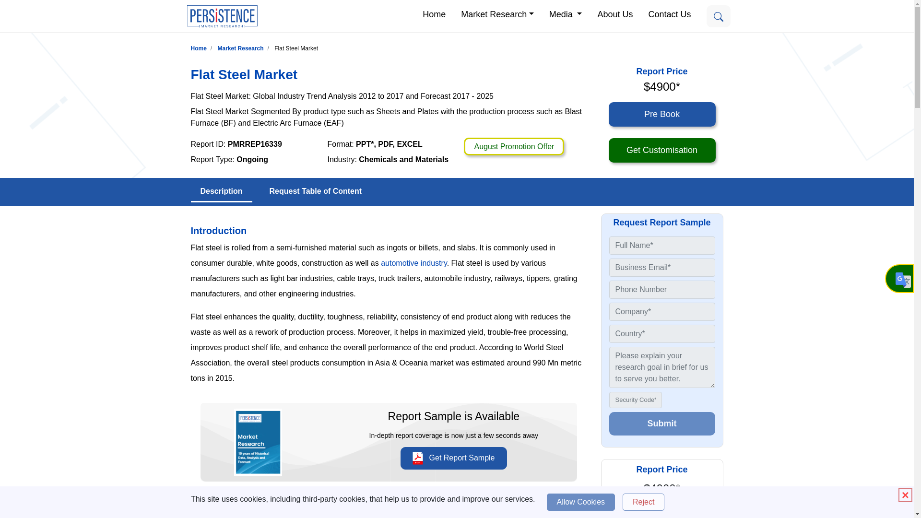 This screenshot has width=921, height=518. I want to click on Contact Us, so click(669, 13).